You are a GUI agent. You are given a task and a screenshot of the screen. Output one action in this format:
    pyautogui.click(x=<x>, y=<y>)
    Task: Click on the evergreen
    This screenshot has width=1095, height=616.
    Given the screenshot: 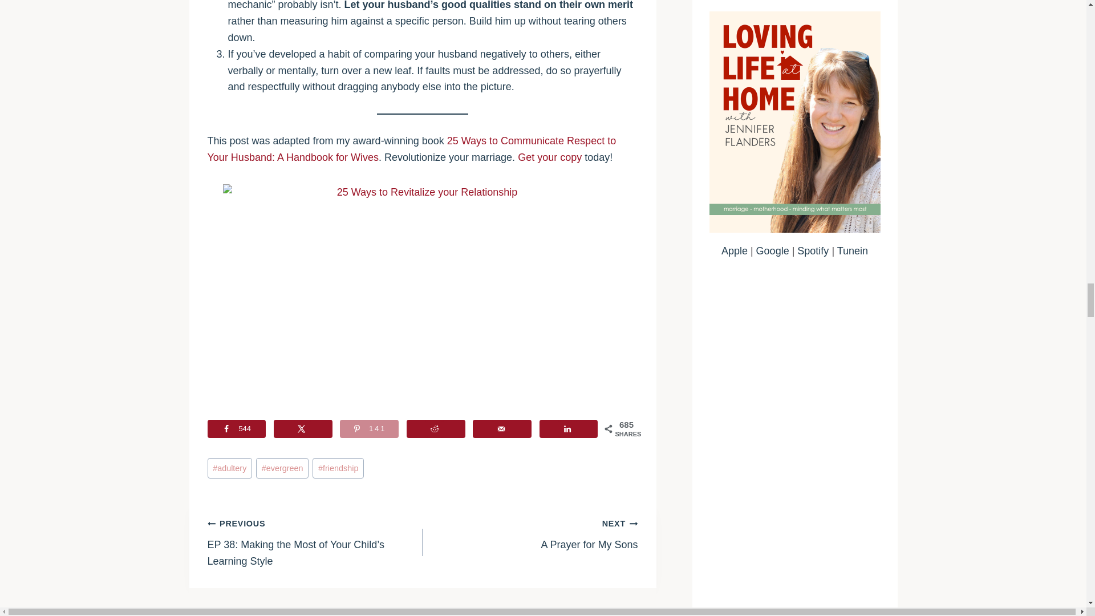 What is the action you would take?
    pyautogui.click(x=282, y=469)
    